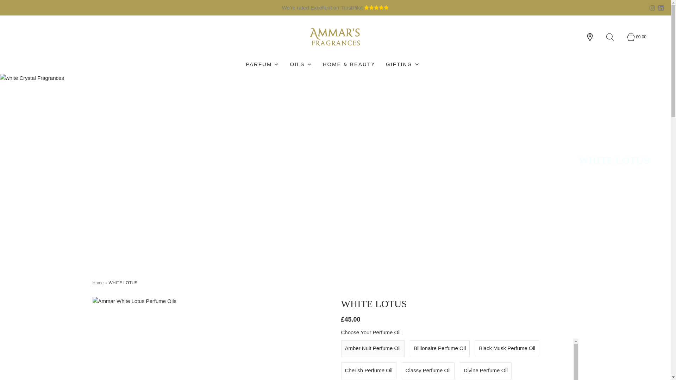 The width and height of the screenshot is (676, 380). I want to click on Search, so click(614, 37).